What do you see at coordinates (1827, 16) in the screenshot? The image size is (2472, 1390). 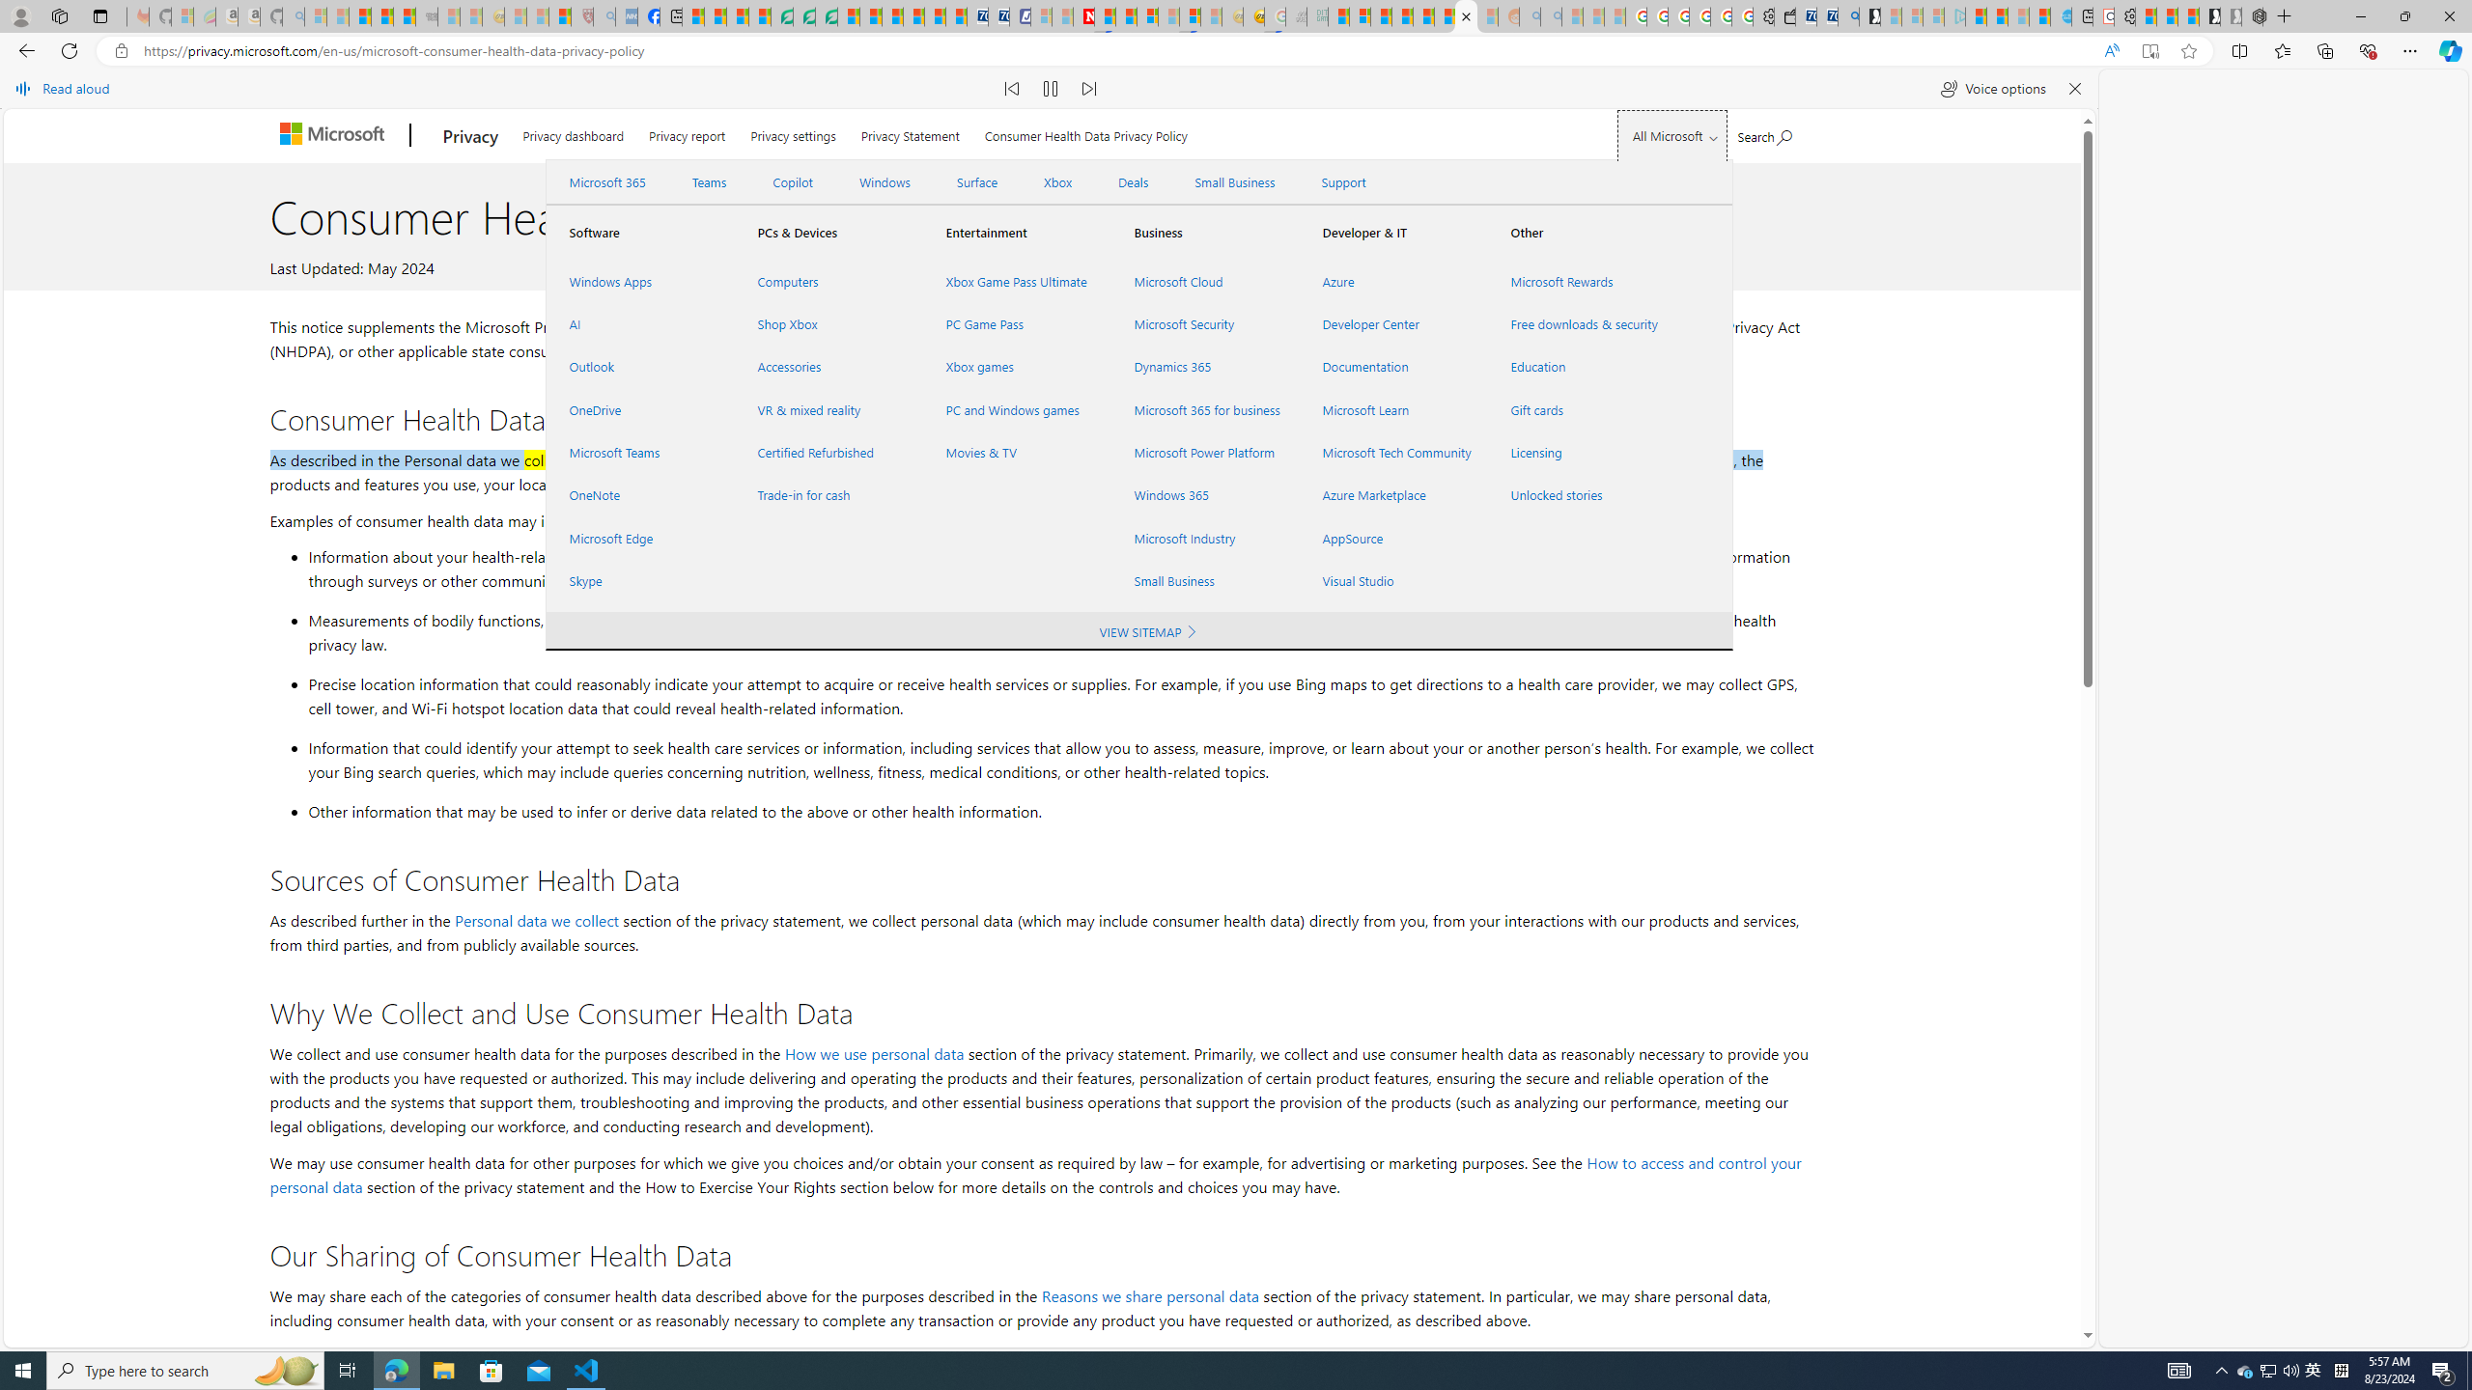 I see `Cheap Car Rentals - Save70.com` at bounding box center [1827, 16].